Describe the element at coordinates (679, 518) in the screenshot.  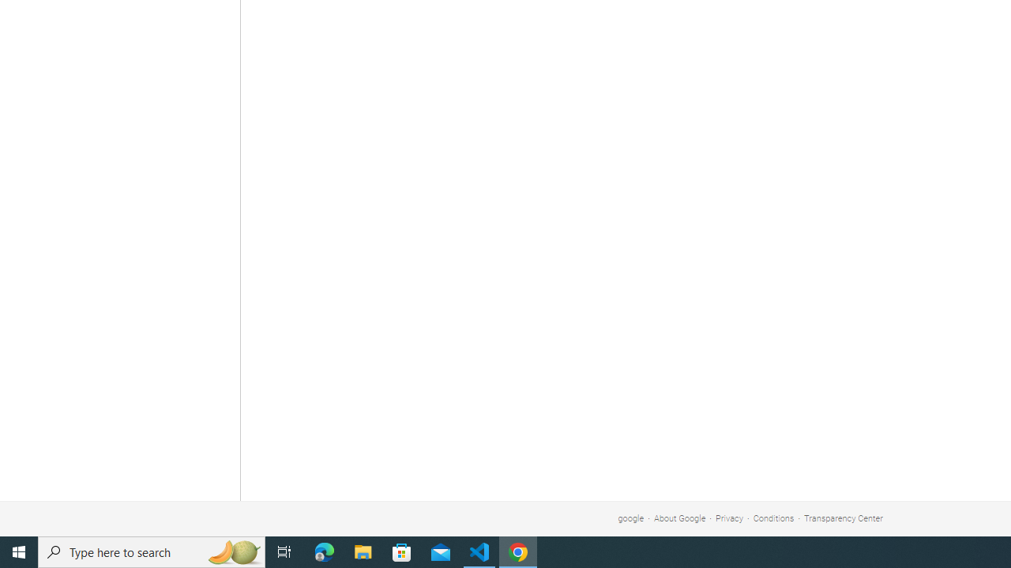
I see `About Google` at that location.